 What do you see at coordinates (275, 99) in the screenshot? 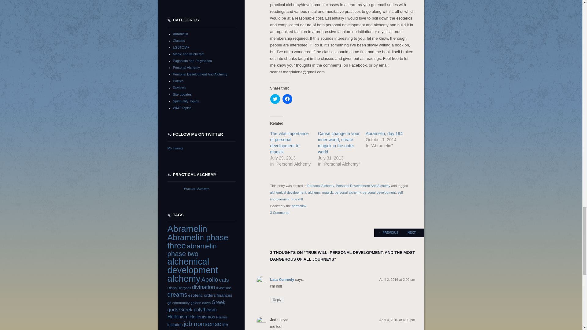
I see `Click to share on Twitter` at bounding box center [275, 99].